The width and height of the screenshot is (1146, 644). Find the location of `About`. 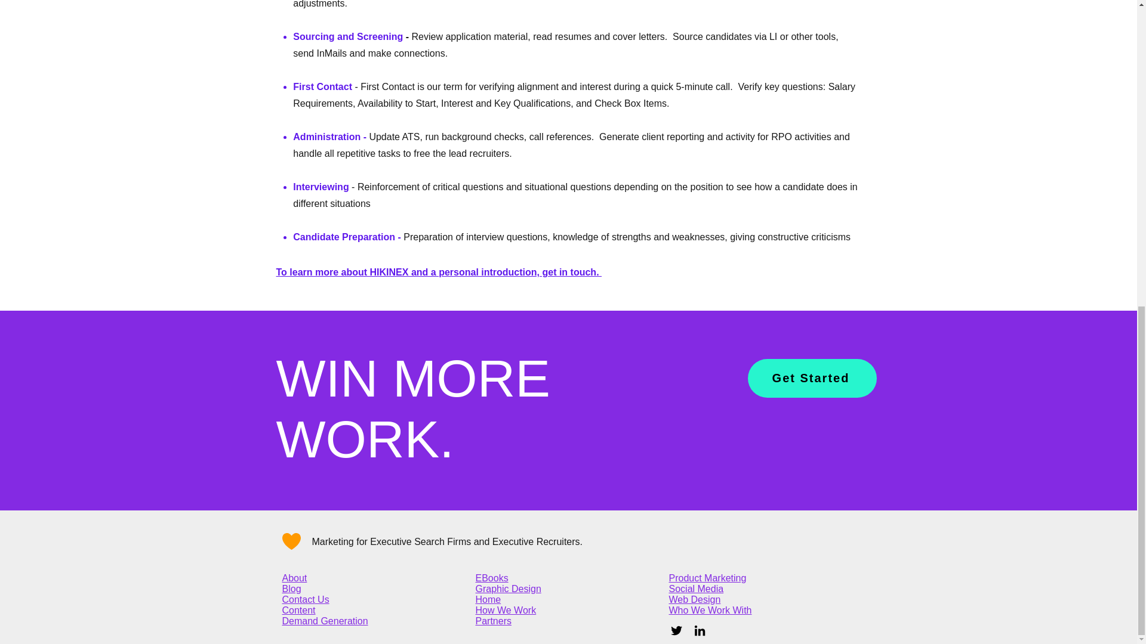

About is located at coordinates (294, 578).